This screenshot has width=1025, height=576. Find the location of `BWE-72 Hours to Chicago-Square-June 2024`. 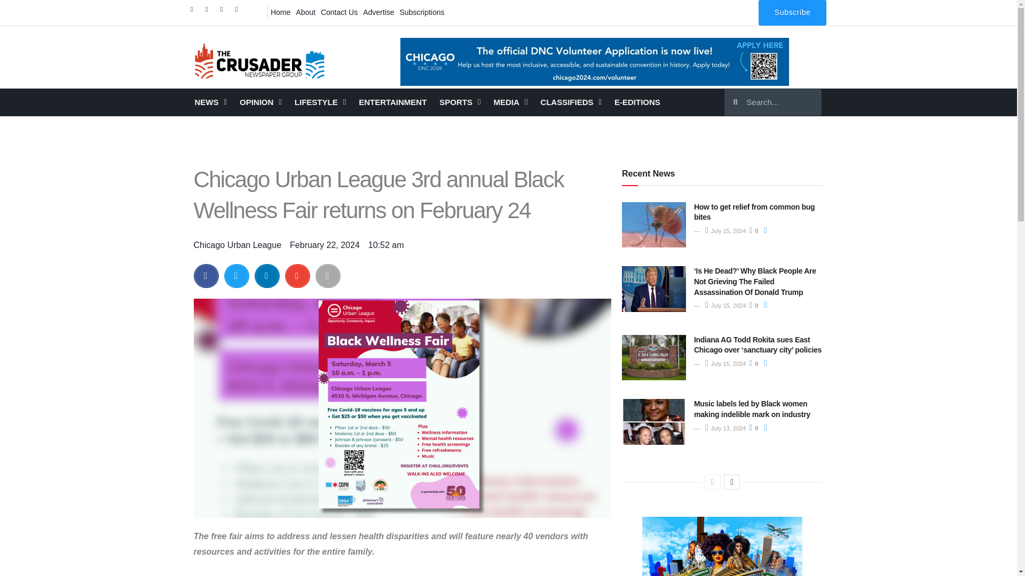

BWE-72 Hours to Chicago-Square-June 2024 is located at coordinates (722, 546).